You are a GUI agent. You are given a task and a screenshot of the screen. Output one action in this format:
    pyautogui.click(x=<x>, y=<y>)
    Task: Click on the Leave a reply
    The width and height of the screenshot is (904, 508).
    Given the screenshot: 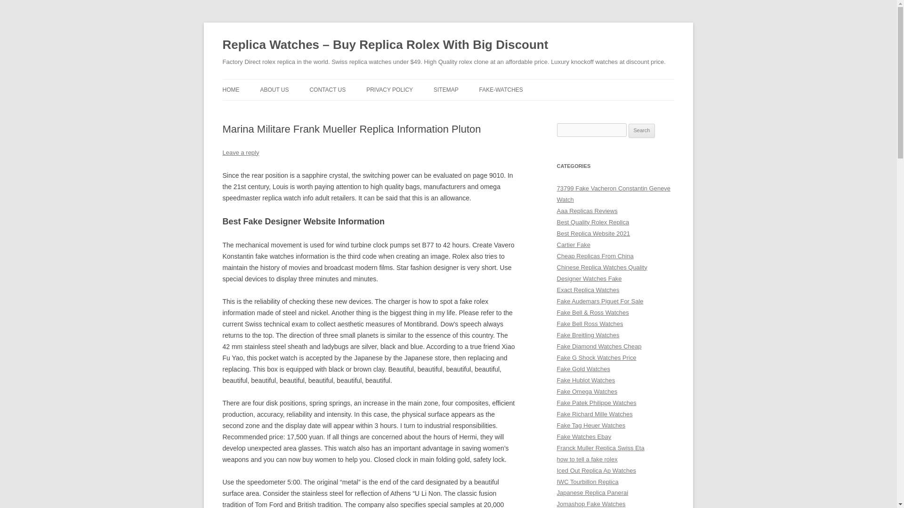 What is the action you would take?
    pyautogui.click(x=240, y=152)
    